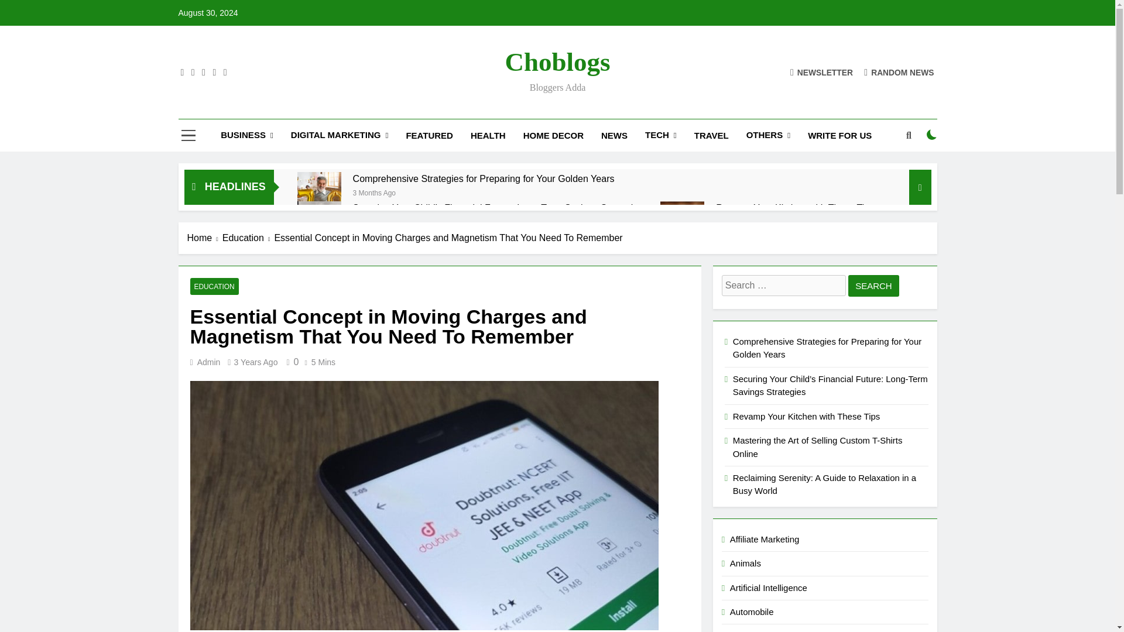 Image resolution: width=1124 pixels, height=632 pixels. What do you see at coordinates (873, 286) in the screenshot?
I see `Search` at bounding box center [873, 286].